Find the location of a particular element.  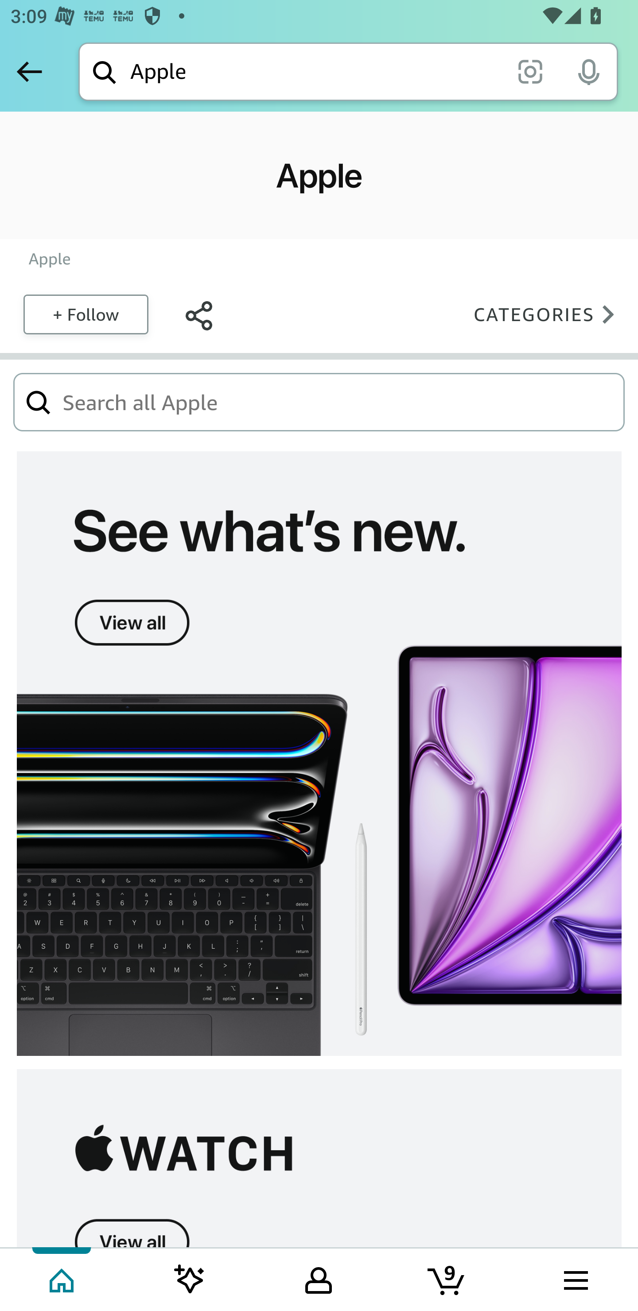

Home Tab 1 of 5 is located at coordinates (63, 1279).